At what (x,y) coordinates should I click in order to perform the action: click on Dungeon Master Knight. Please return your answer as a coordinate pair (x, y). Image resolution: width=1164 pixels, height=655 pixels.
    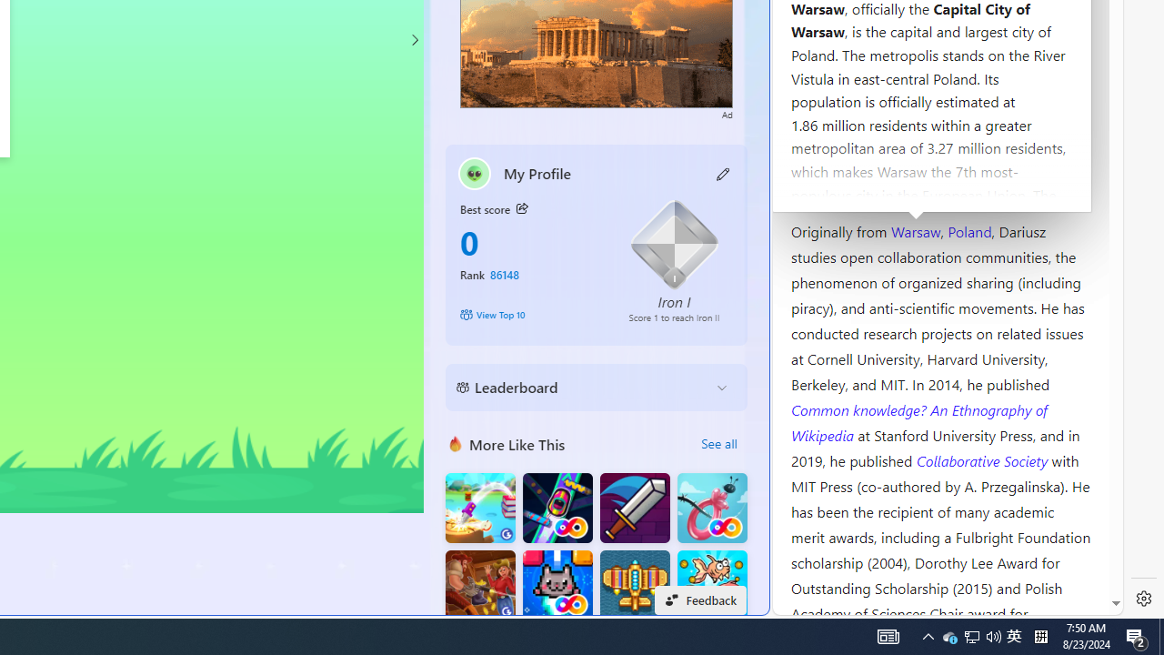
    Looking at the image, I should click on (635, 508).